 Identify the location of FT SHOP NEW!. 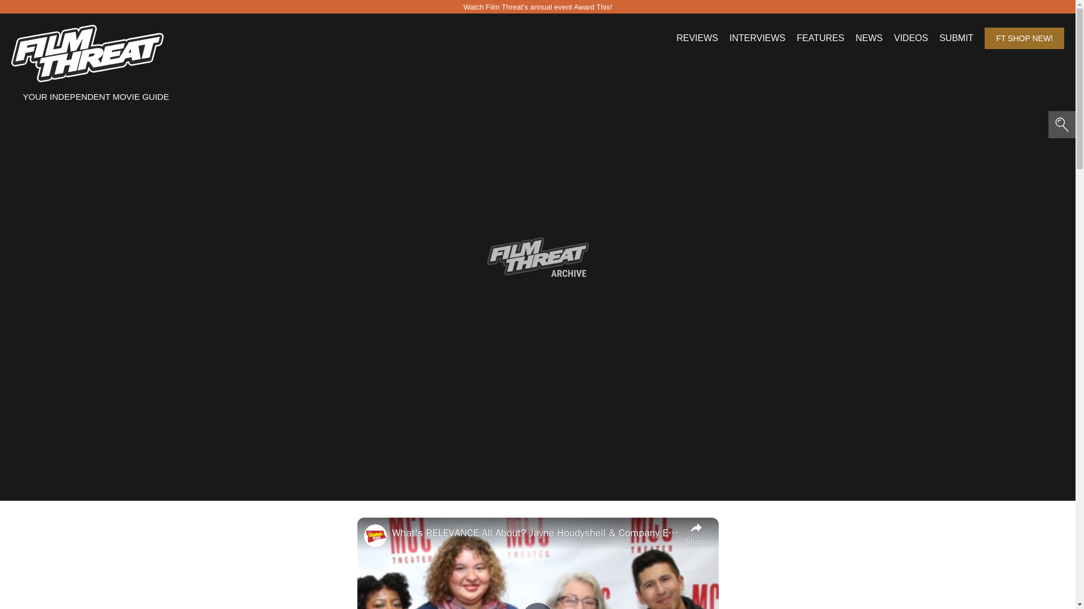
(1024, 38).